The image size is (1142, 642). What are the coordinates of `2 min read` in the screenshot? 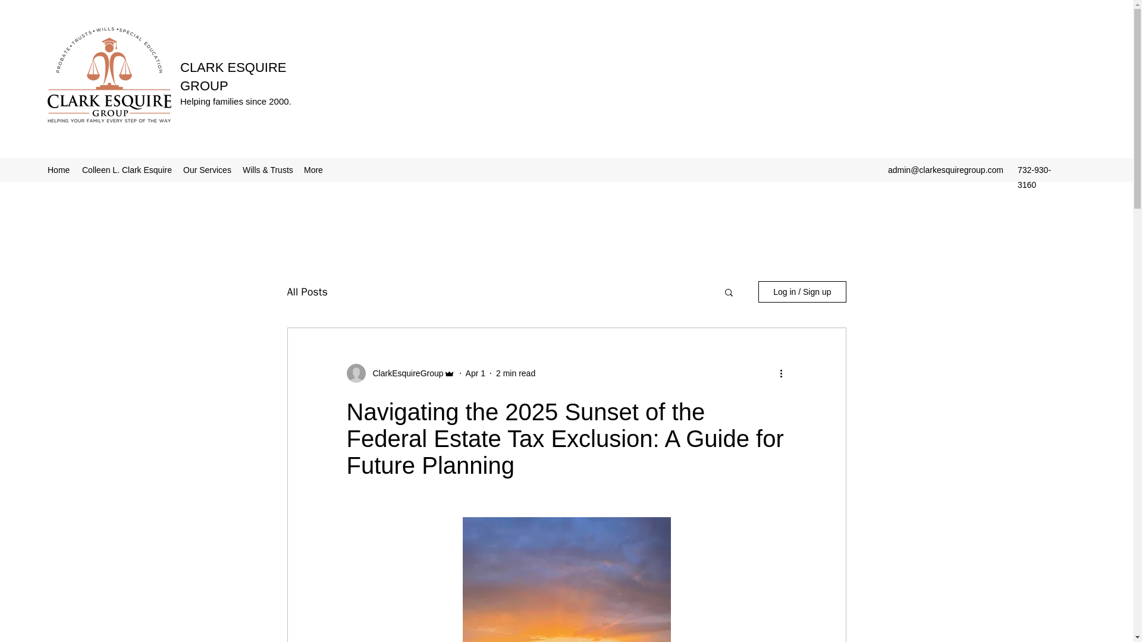 It's located at (515, 373).